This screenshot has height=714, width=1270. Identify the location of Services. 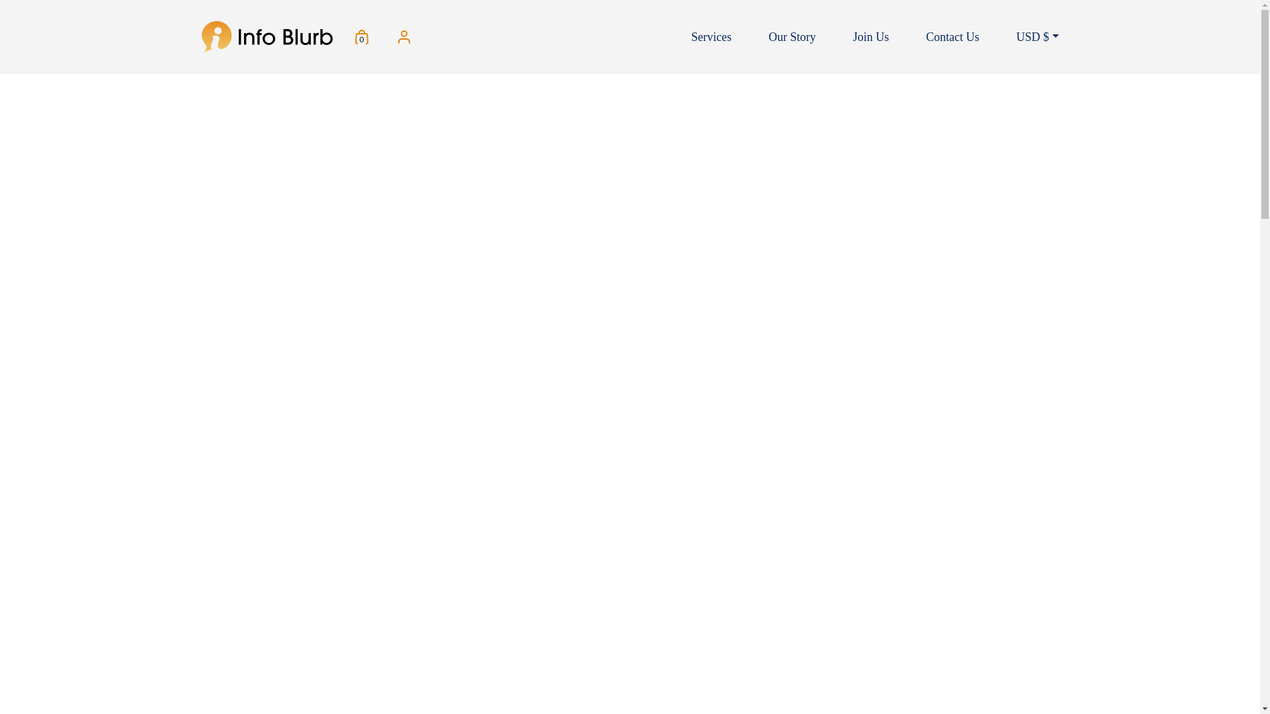
(710, 37).